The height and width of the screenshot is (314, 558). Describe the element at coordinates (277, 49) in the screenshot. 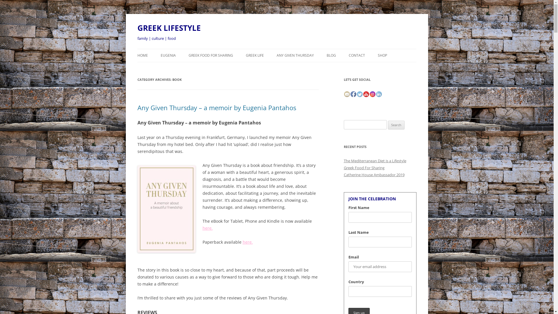

I see `Skip to content` at that location.